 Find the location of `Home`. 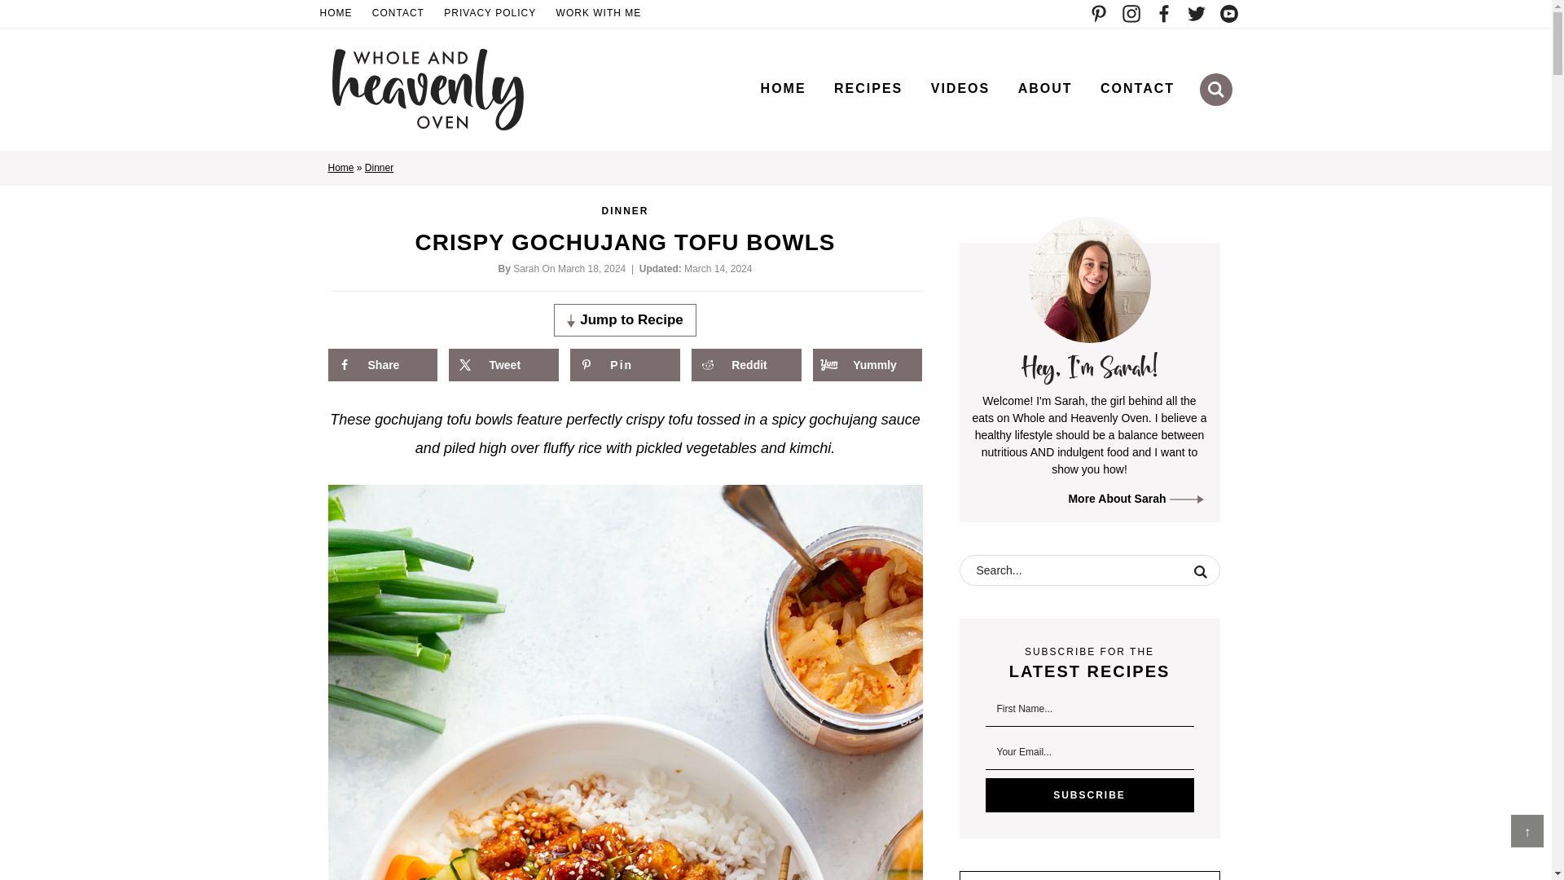

Home is located at coordinates (340, 167).